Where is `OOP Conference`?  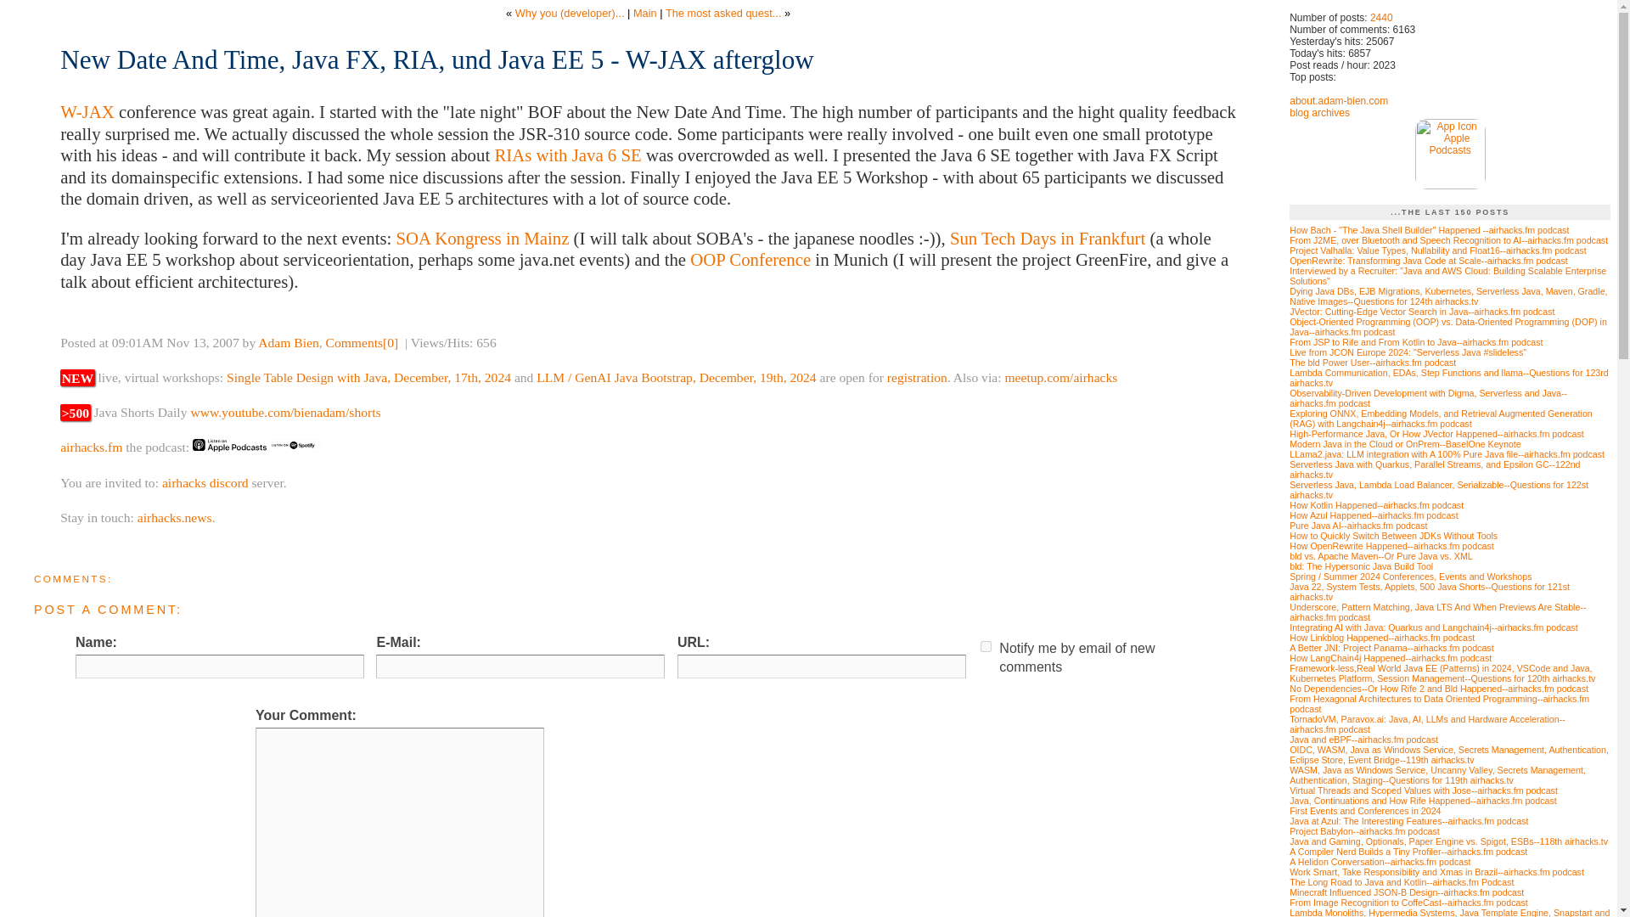 OOP Conference is located at coordinates (750, 259).